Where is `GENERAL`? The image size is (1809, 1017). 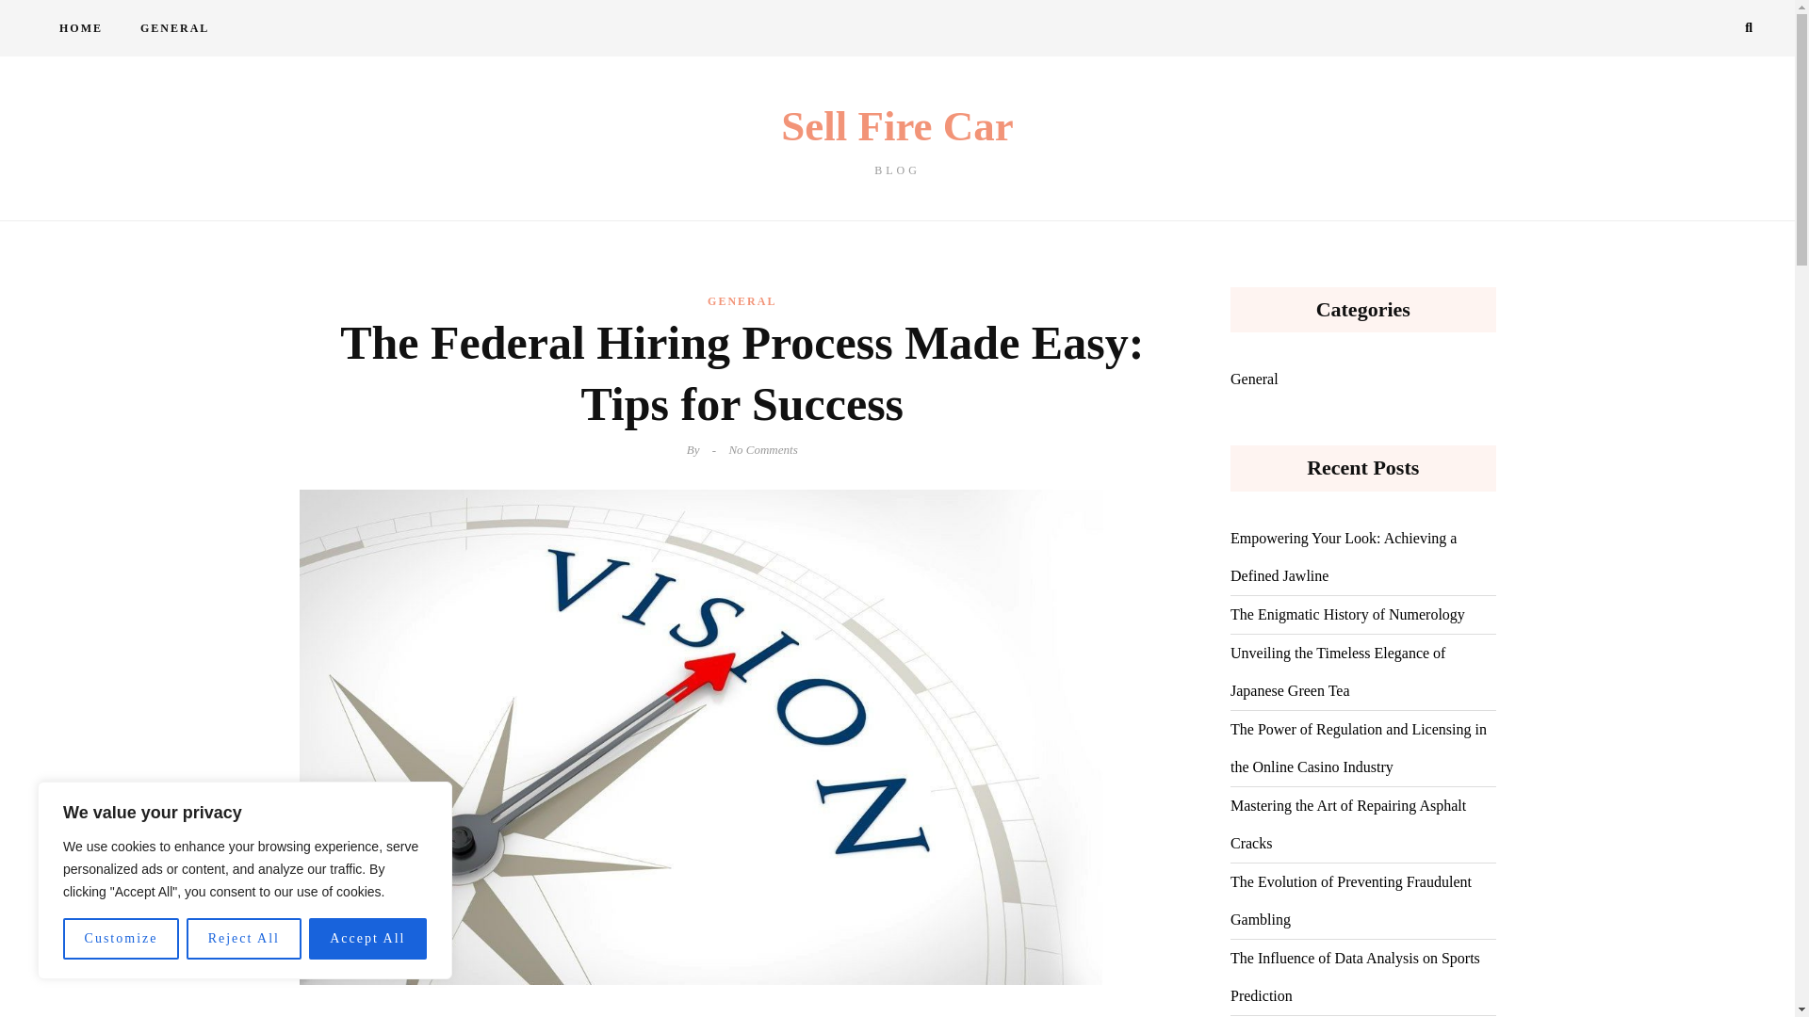 GENERAL is located at coordinates (174, 28).